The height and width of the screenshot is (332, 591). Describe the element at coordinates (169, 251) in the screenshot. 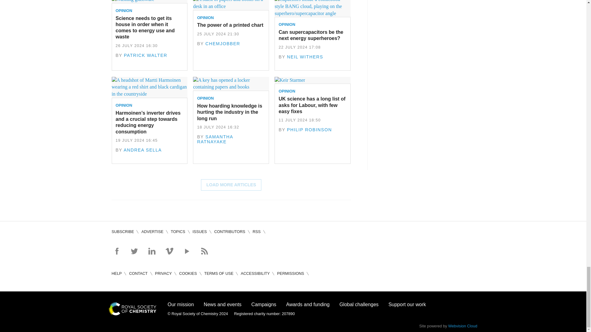

I see `Watch on Vimeo` at that location.